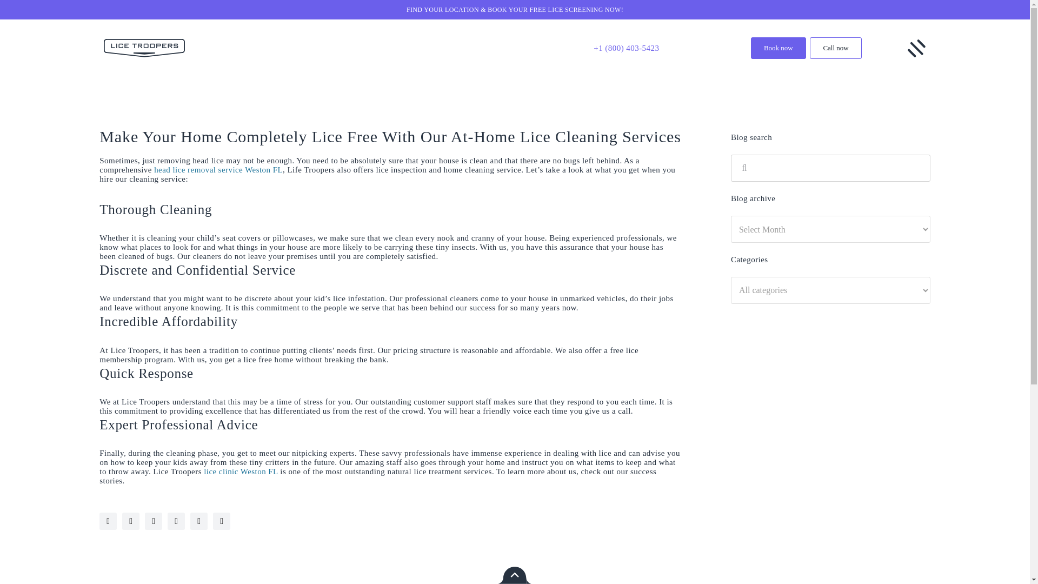 The height and width of the screenshot is (584, 1038). I want to click on Read More..., so click(390, 196).